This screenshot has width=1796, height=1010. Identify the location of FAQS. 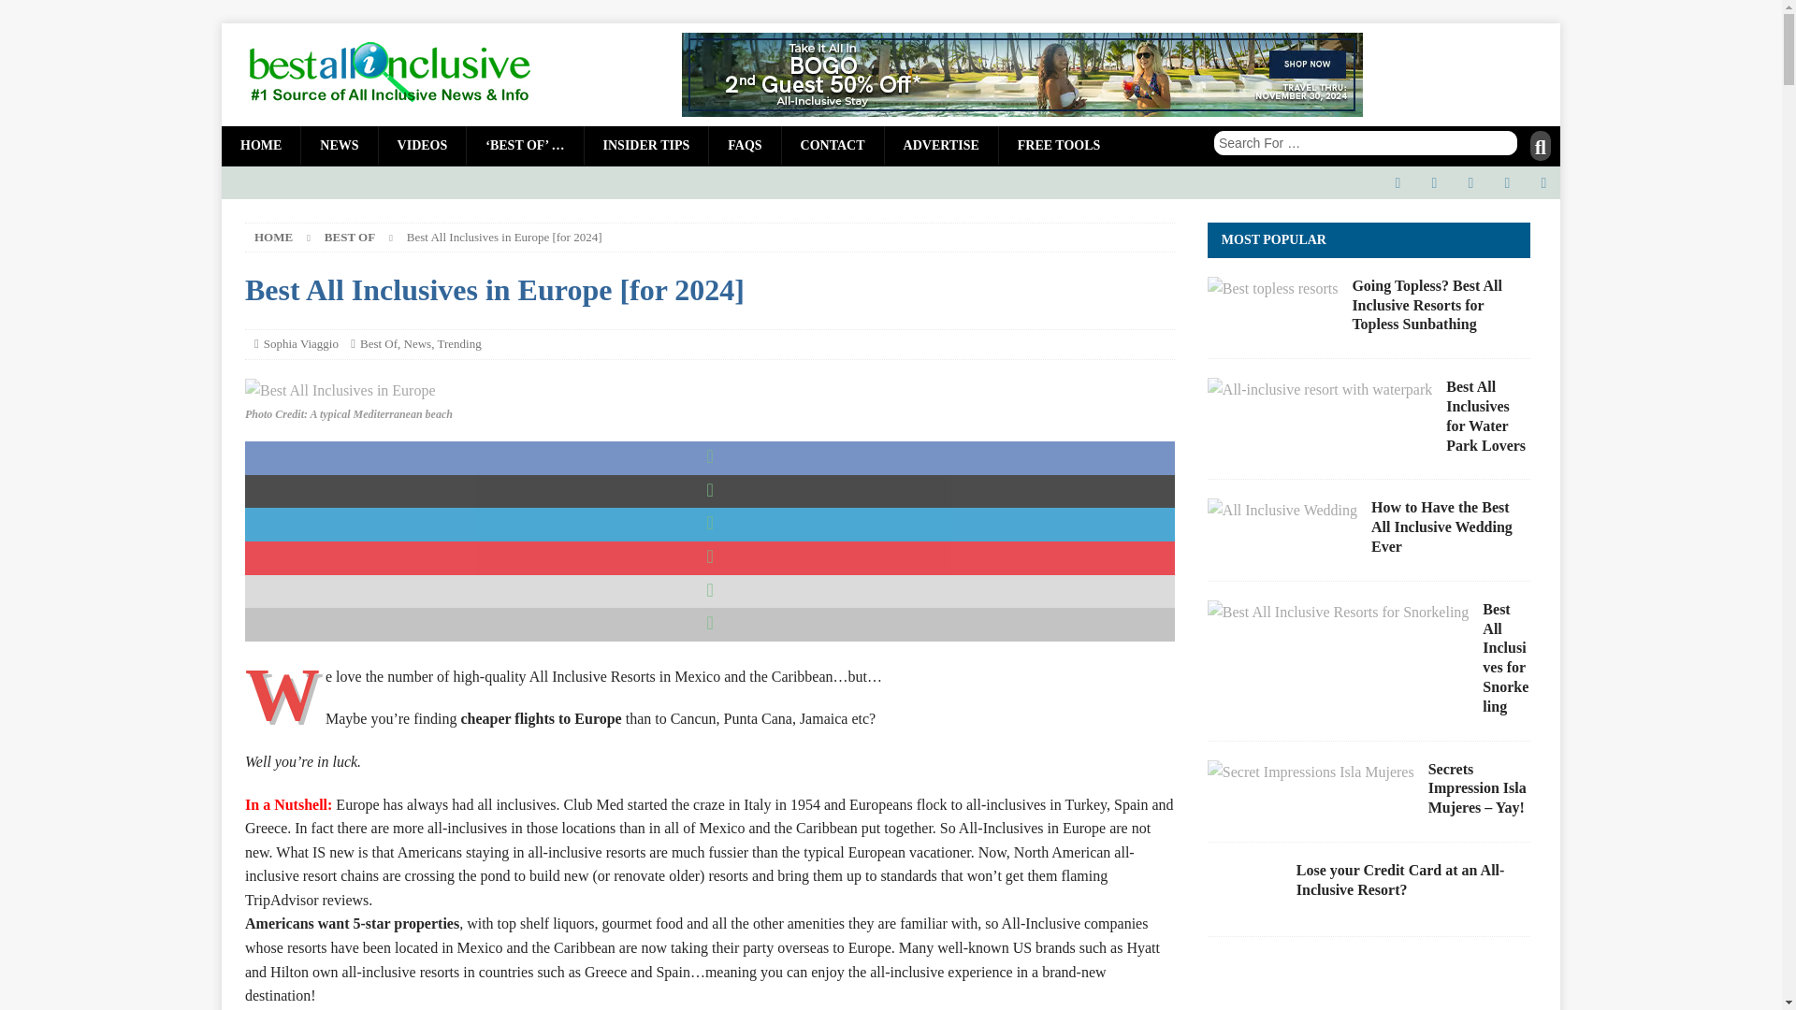
(743, 146).